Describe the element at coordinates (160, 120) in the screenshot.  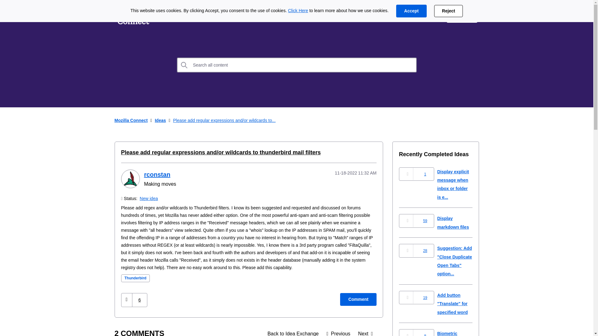
I see `Ideas` at that location.